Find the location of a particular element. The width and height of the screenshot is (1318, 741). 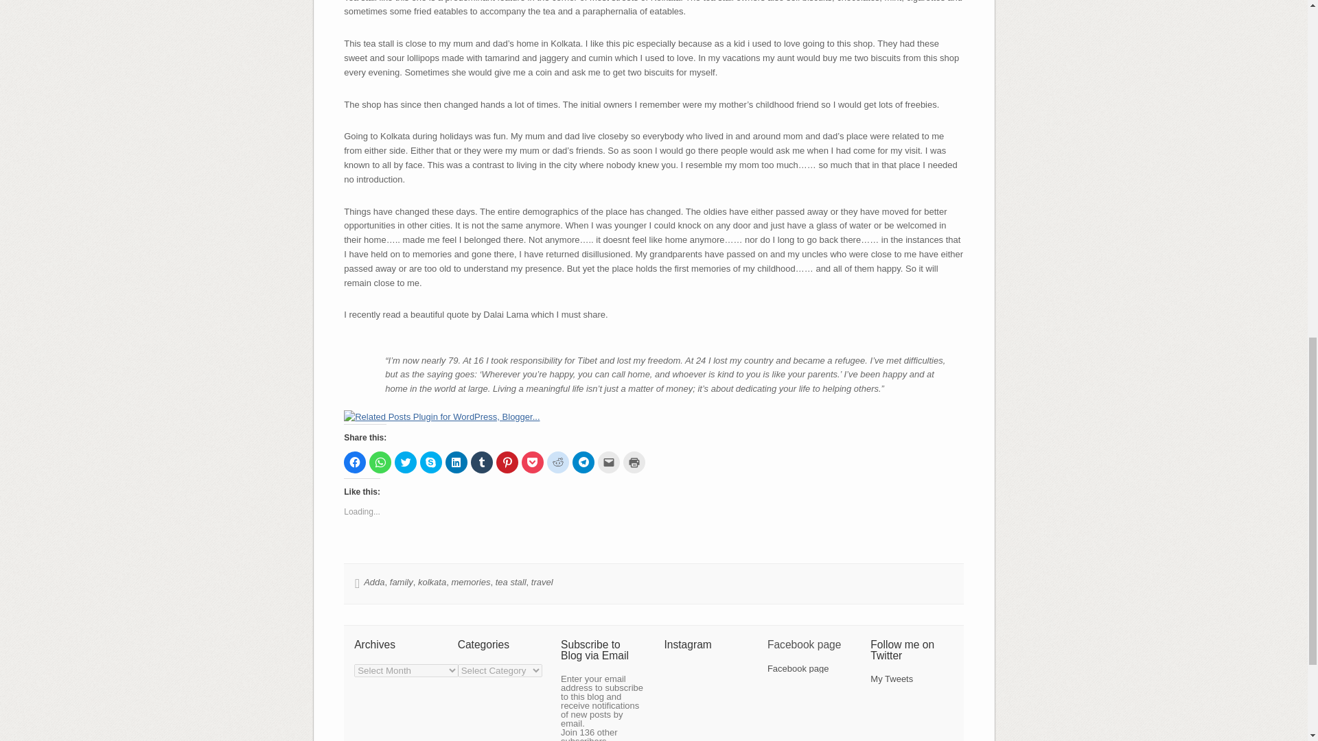

Click to share on Pinterest is located at coordinates (507, 462).